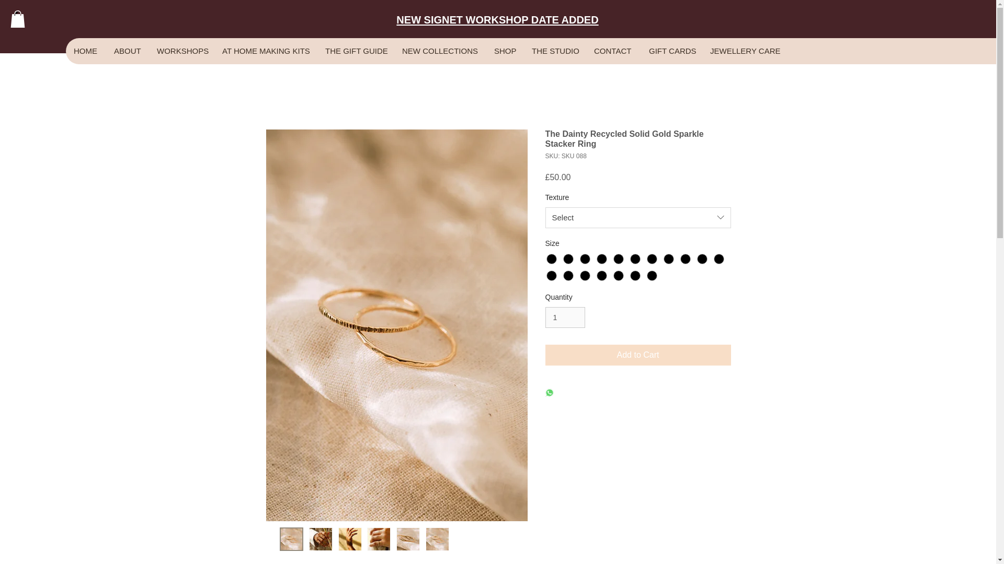 The width and height of the screenshot is (1004, 564). Describe the element at coordinates (504, 51) in the screenshot. I see `SHOP` at that location.